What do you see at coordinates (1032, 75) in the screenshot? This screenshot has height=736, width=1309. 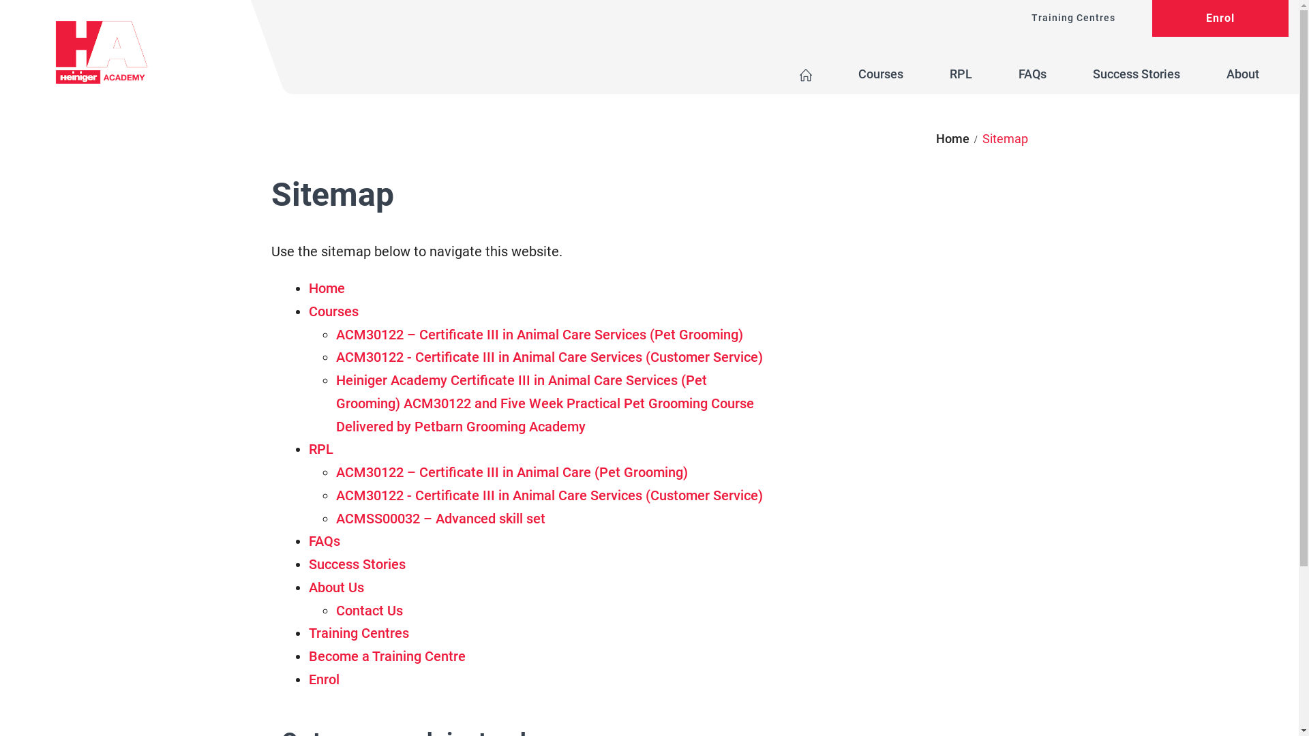 I see `FAQs` at bounding box center [1032, 75].